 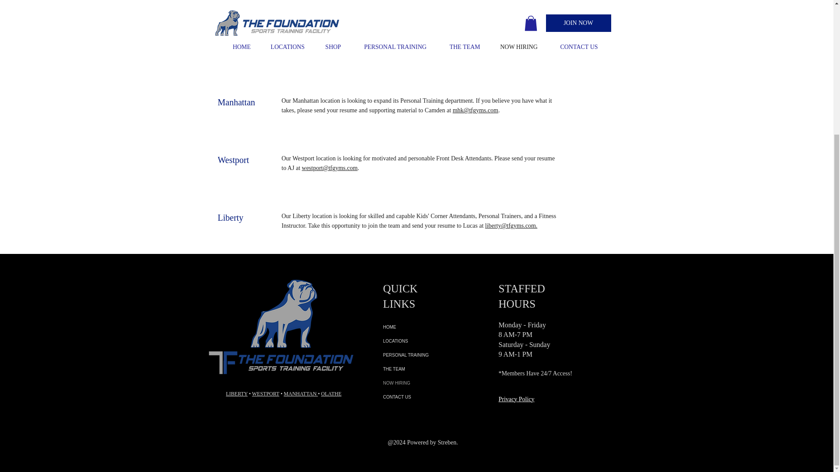 What do you see at coordinates (429, 383) in the screenshot?
I see `NOW HIRING` at bounding box center [429, 383].